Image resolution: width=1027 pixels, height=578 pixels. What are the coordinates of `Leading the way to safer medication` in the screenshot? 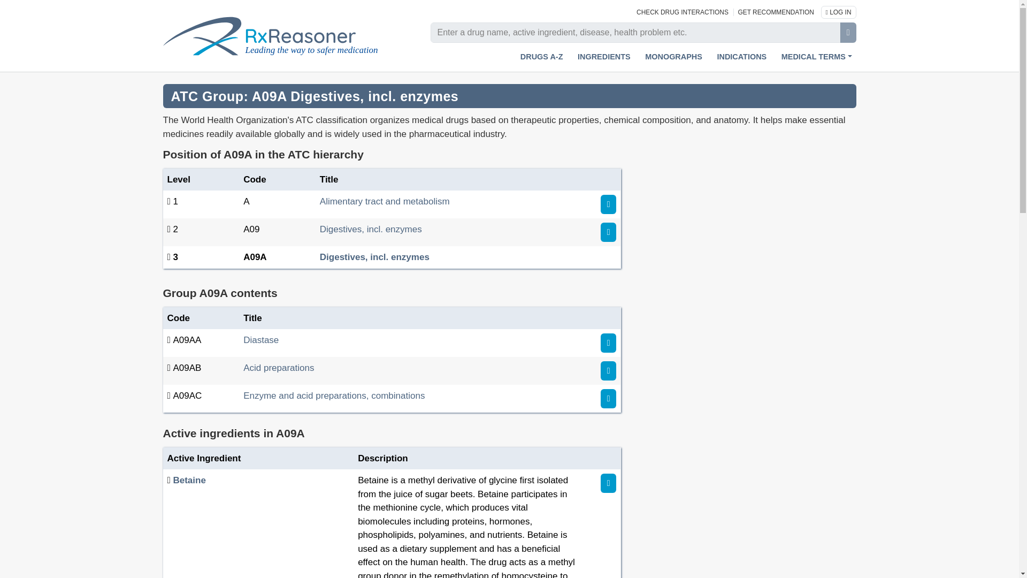 It's located at (278, 36).